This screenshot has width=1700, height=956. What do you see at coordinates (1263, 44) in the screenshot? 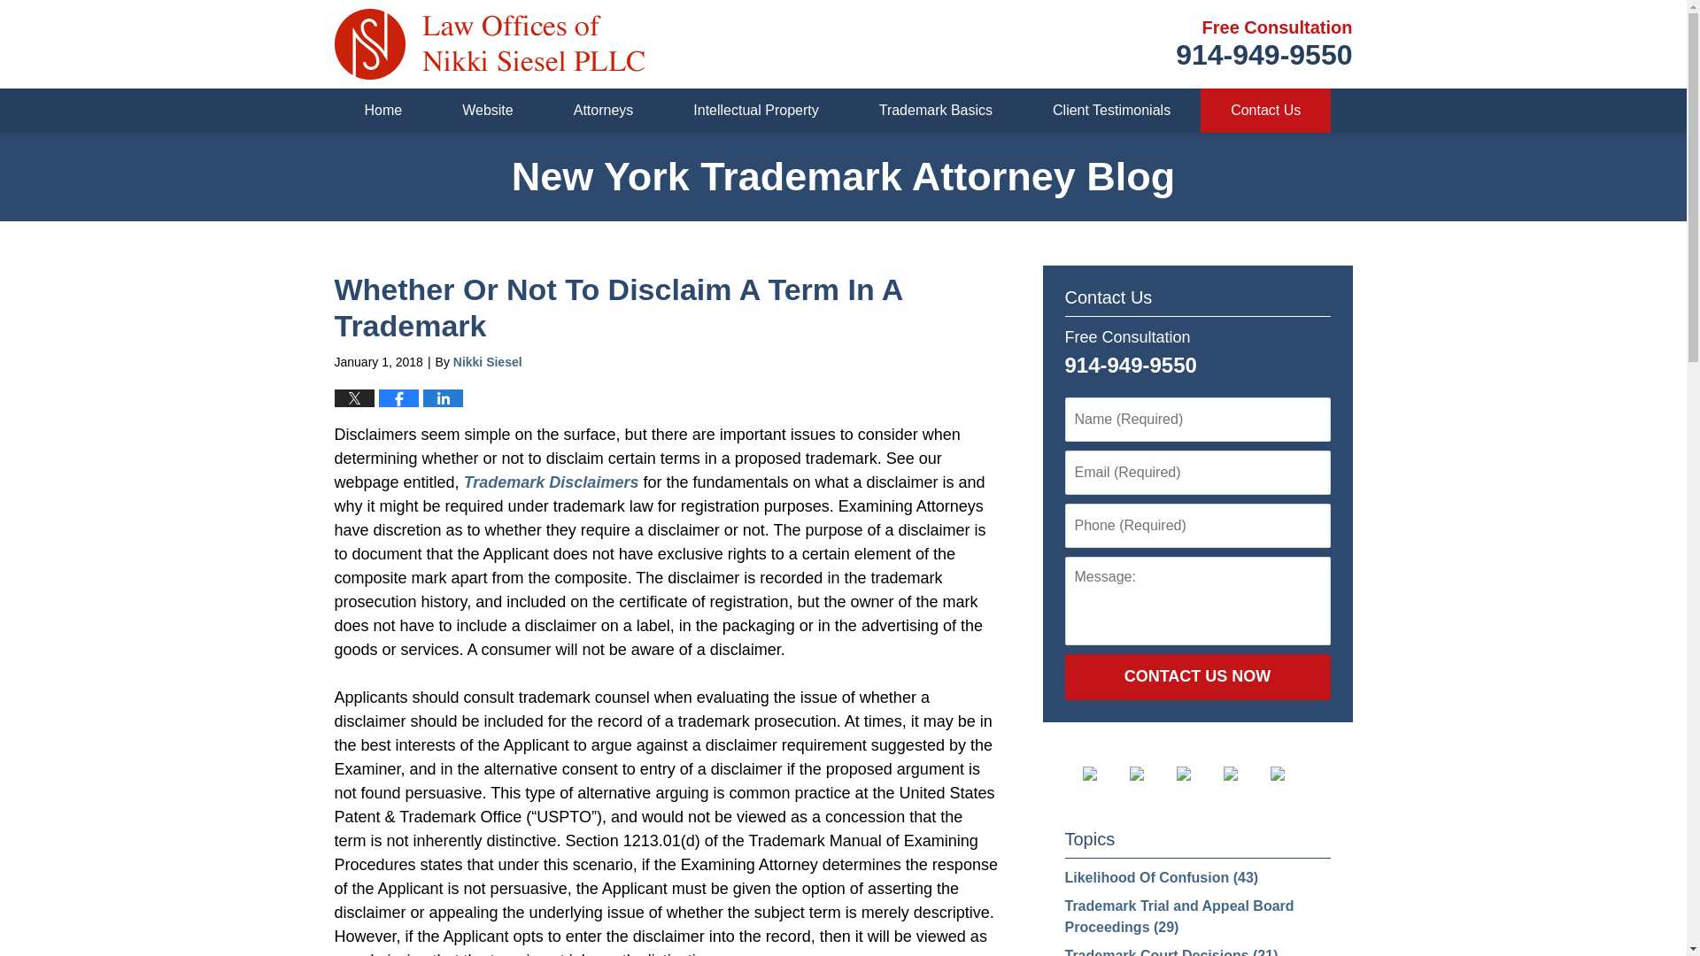
I see `Contact Us` at bounding box center [1263, 44].